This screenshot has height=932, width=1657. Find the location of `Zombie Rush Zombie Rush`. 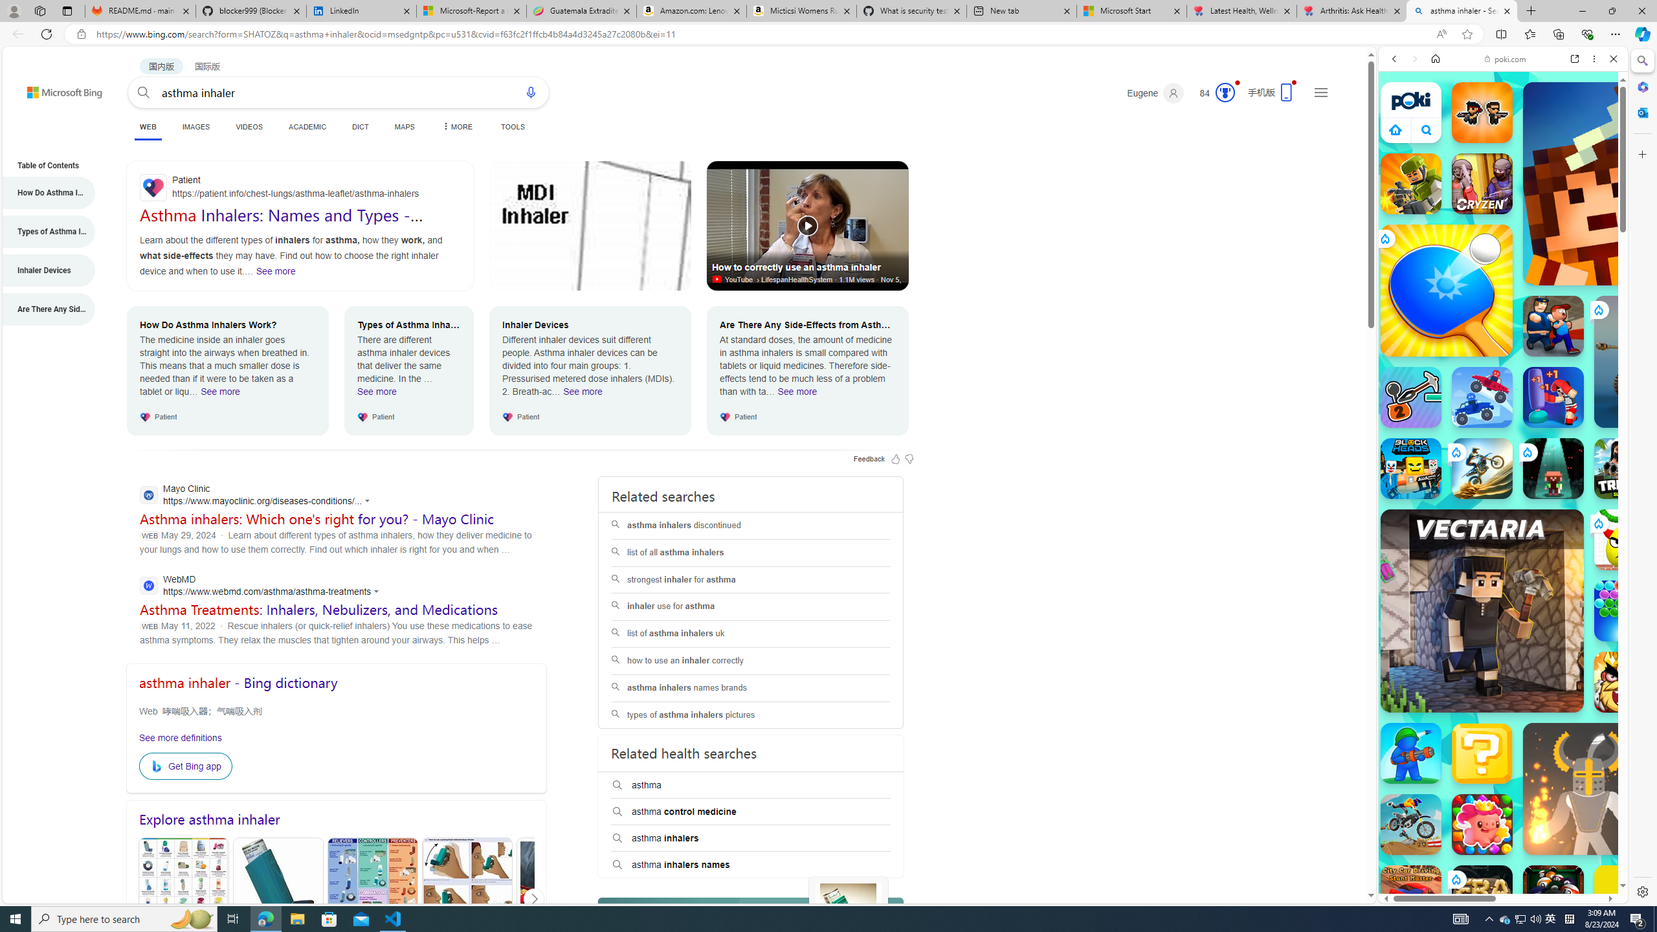

Zombie Rush Zombie Rush is located at coordinates (1482, 112).